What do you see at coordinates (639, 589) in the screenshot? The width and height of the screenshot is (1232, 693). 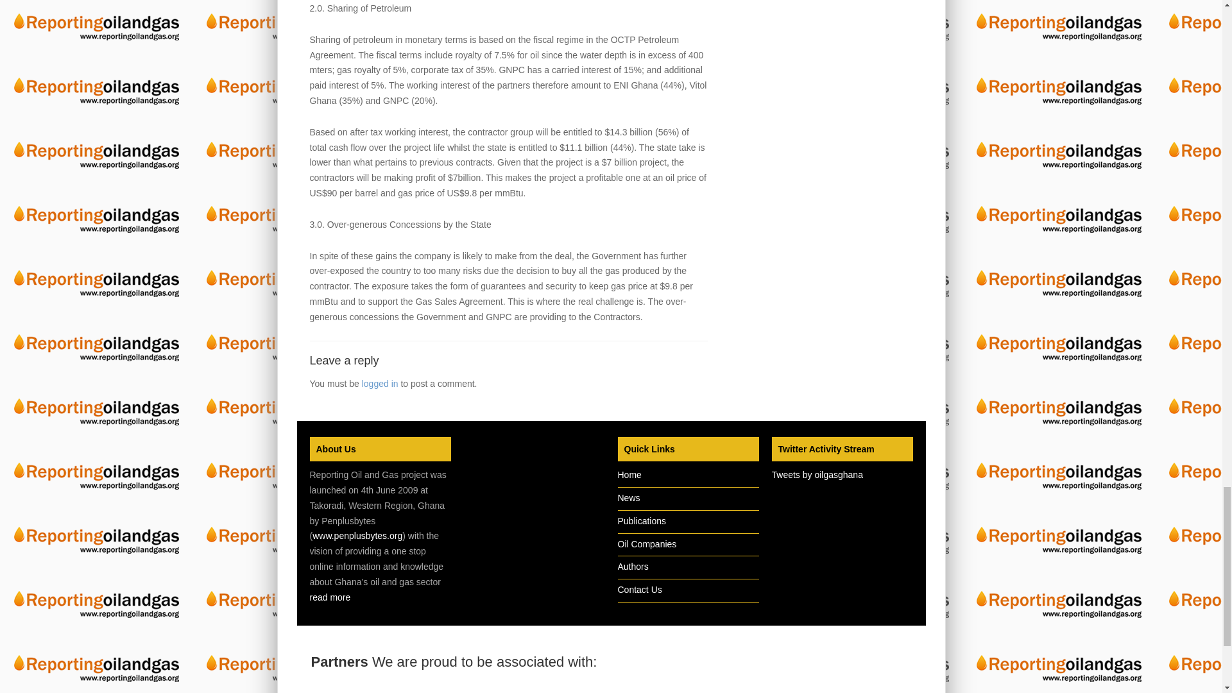 I see `Contact Us` at bounding box center [639, 589].